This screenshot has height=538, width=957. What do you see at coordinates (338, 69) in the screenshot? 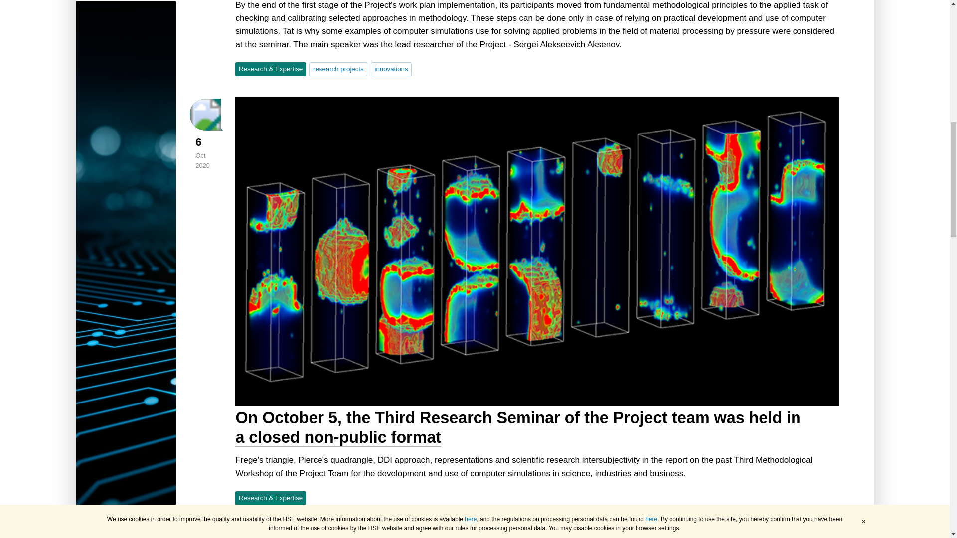
I see `research projects` at bounding box center [338, 69].